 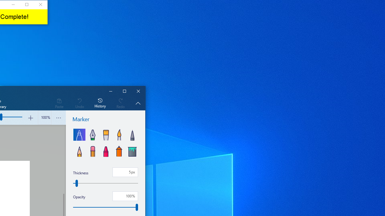 I want to click on Hide description, so click(x=138, y=103).